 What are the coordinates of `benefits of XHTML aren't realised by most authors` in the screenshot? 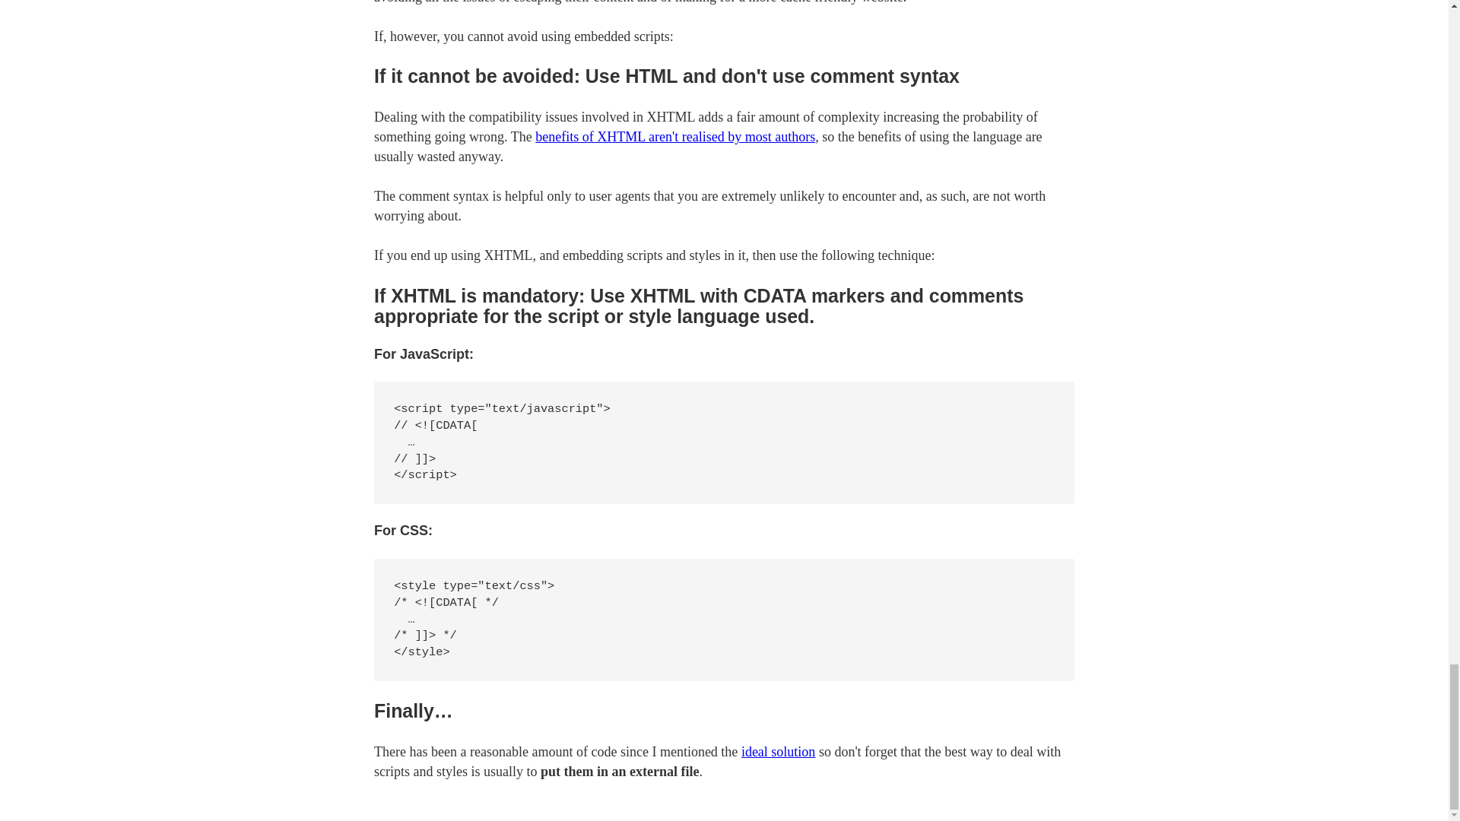 It's located at (675, 137).